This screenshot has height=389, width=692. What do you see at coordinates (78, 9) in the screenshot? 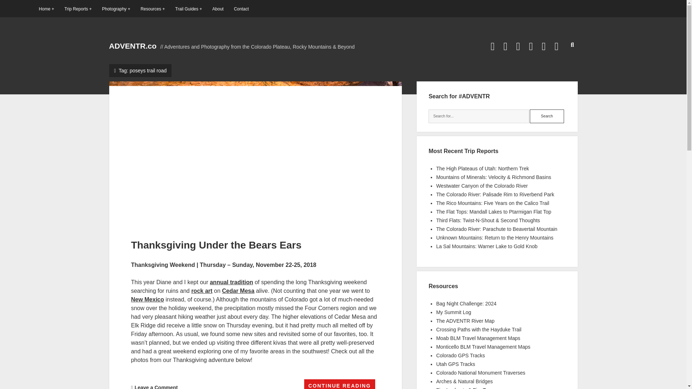
I see `Trip Reports` at bounding box center [78, 9].